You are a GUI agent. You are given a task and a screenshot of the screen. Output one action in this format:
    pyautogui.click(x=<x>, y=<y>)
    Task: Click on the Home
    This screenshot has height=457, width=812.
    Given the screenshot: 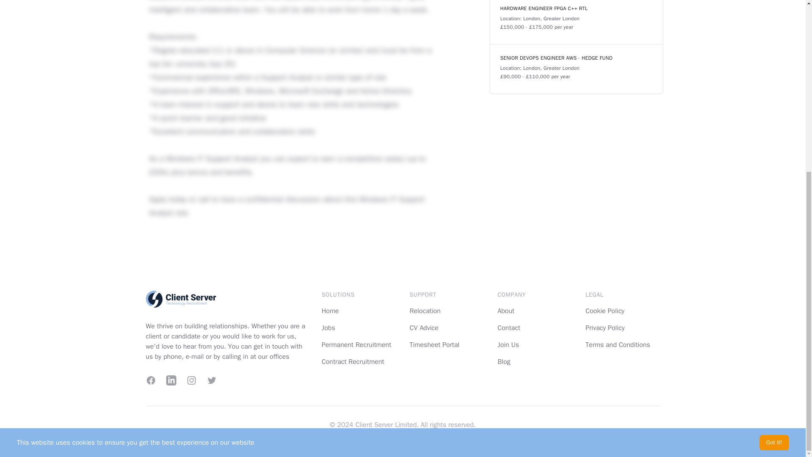 What is the action you would take?
    pyautogui.click(x=330, y=311)
    